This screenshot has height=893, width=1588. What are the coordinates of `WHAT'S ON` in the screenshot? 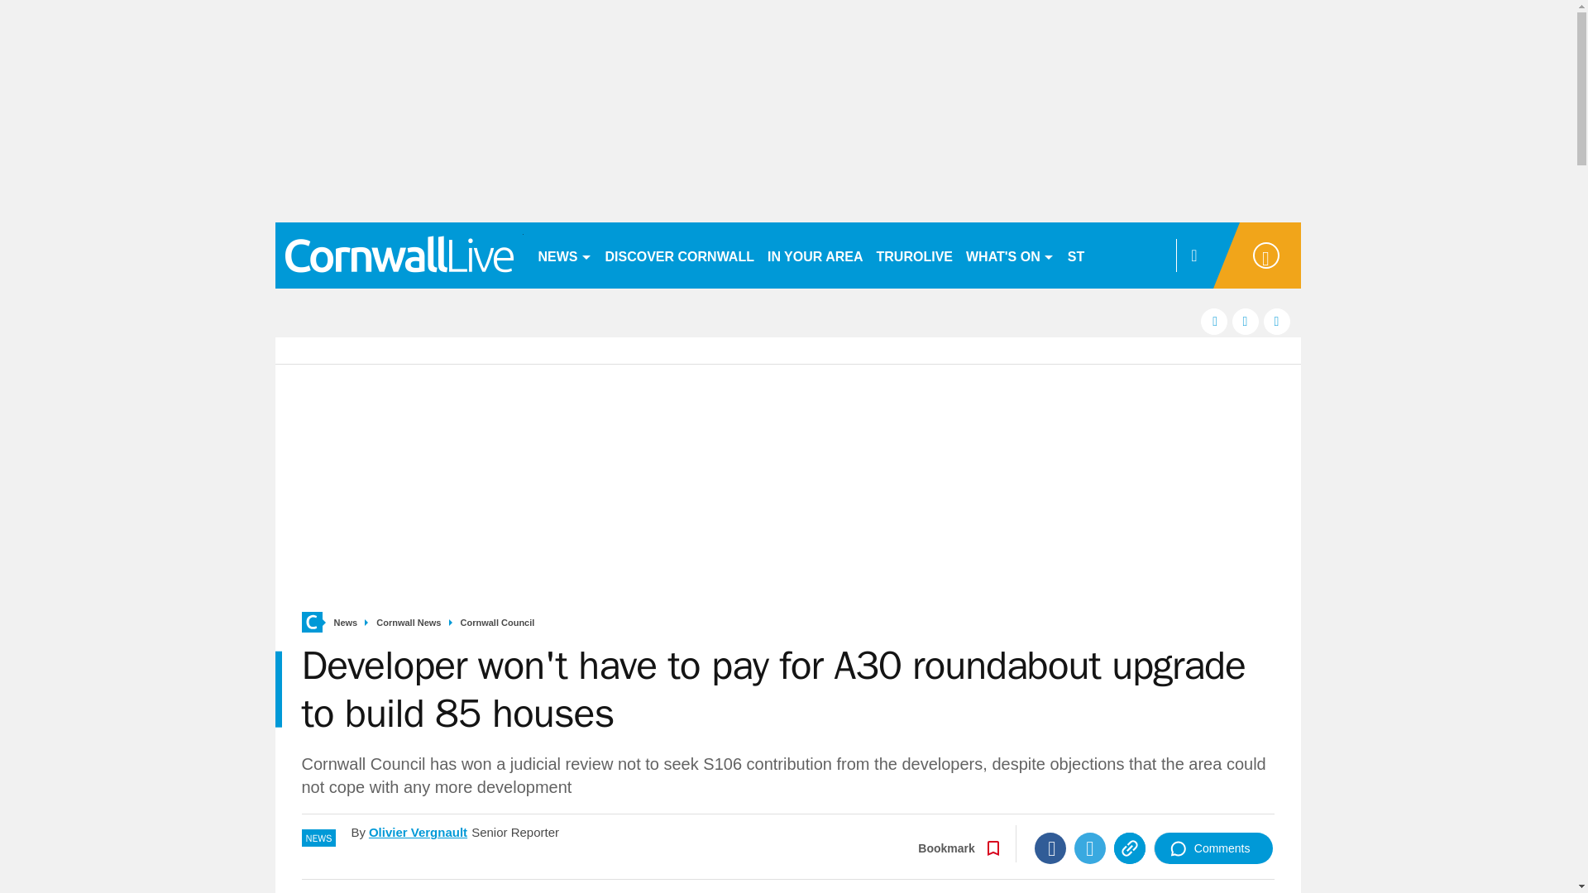 It's located at (1009, 255).